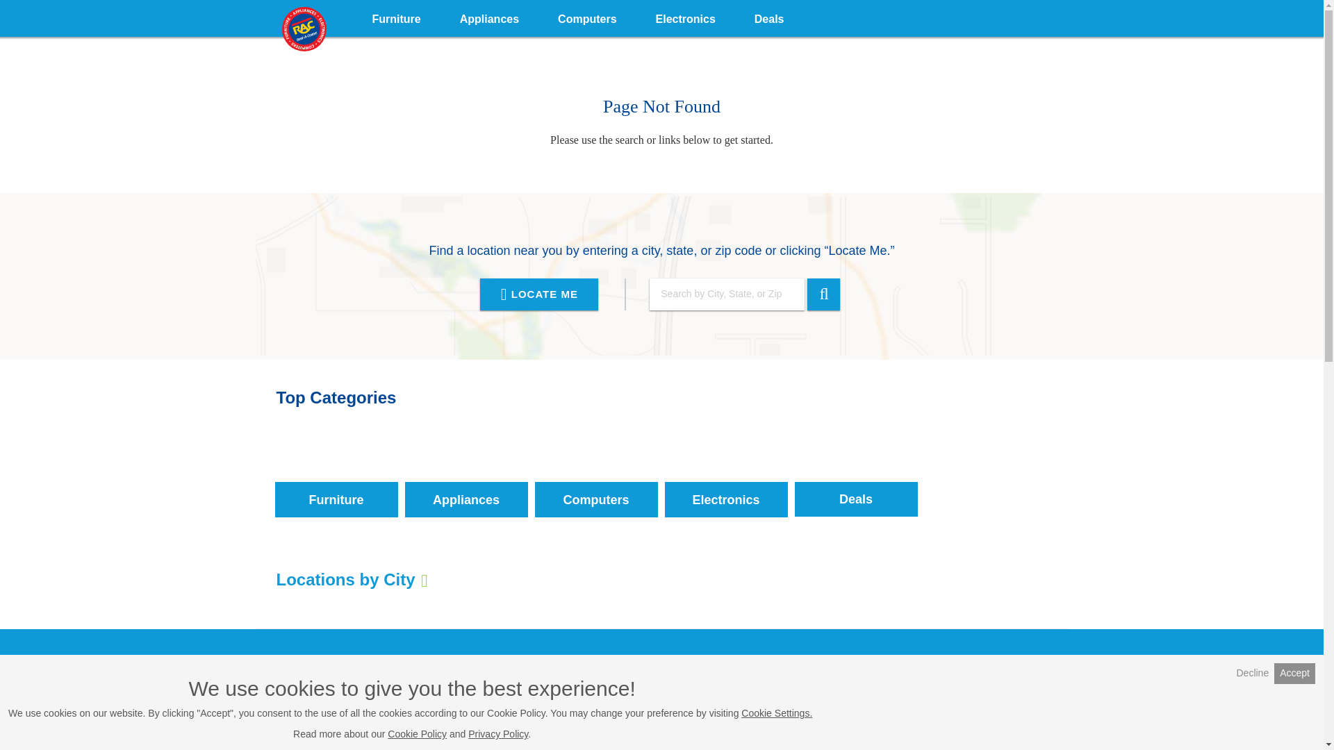 The image size is (1334, 750). What do you see at coordinates (466, 472) in the screenshot?
I see `Appliances` at bounding box center [466, 472].